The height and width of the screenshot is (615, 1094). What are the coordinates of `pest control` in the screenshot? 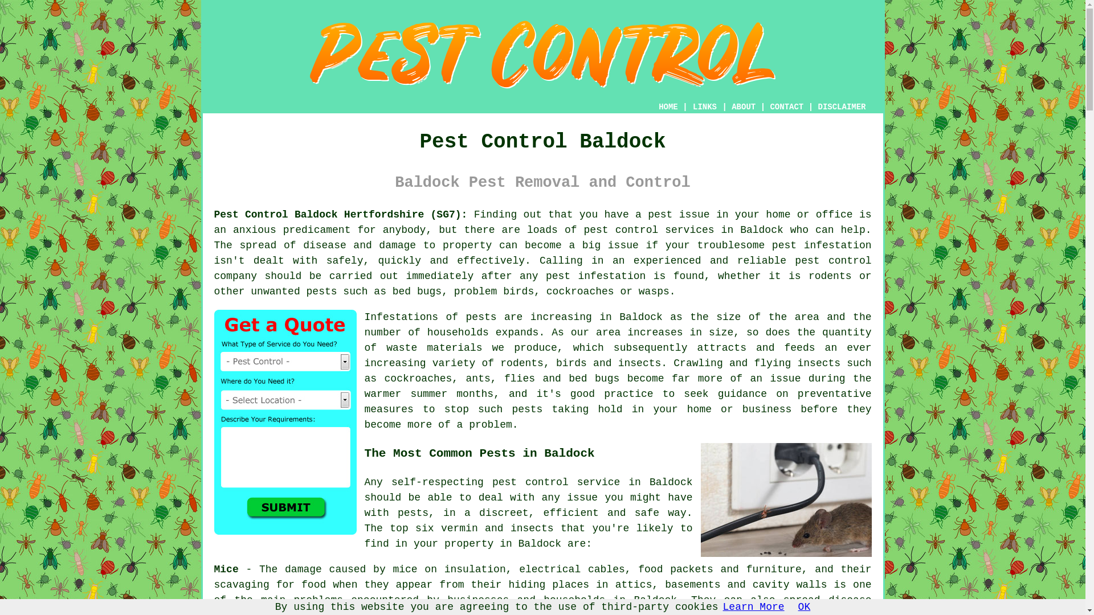 It's located at (621, 230).